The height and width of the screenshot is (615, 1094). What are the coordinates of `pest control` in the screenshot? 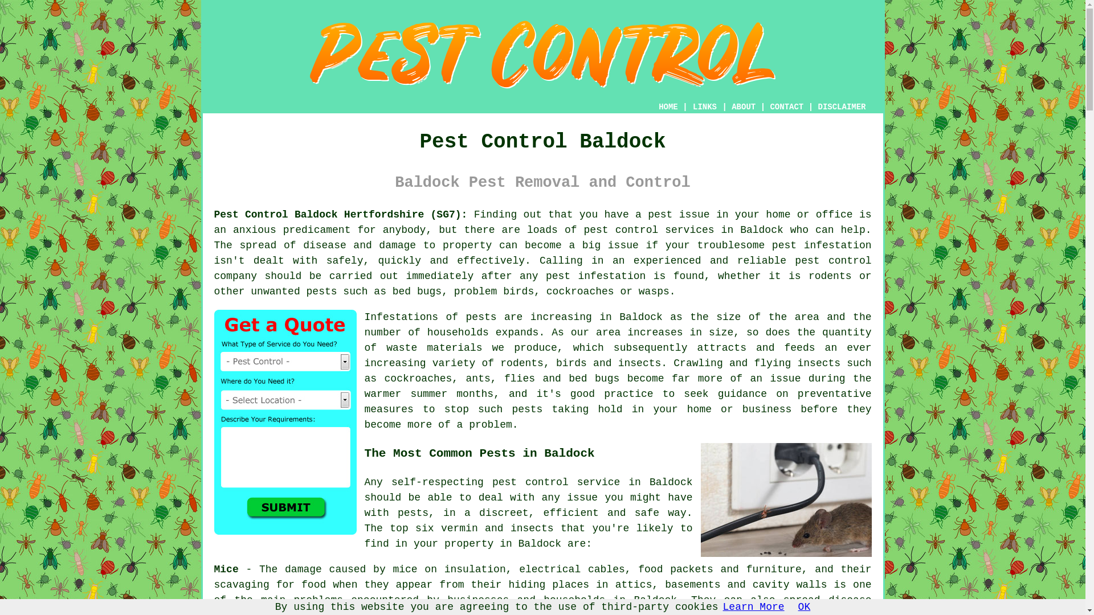 It's located at (621, 230).